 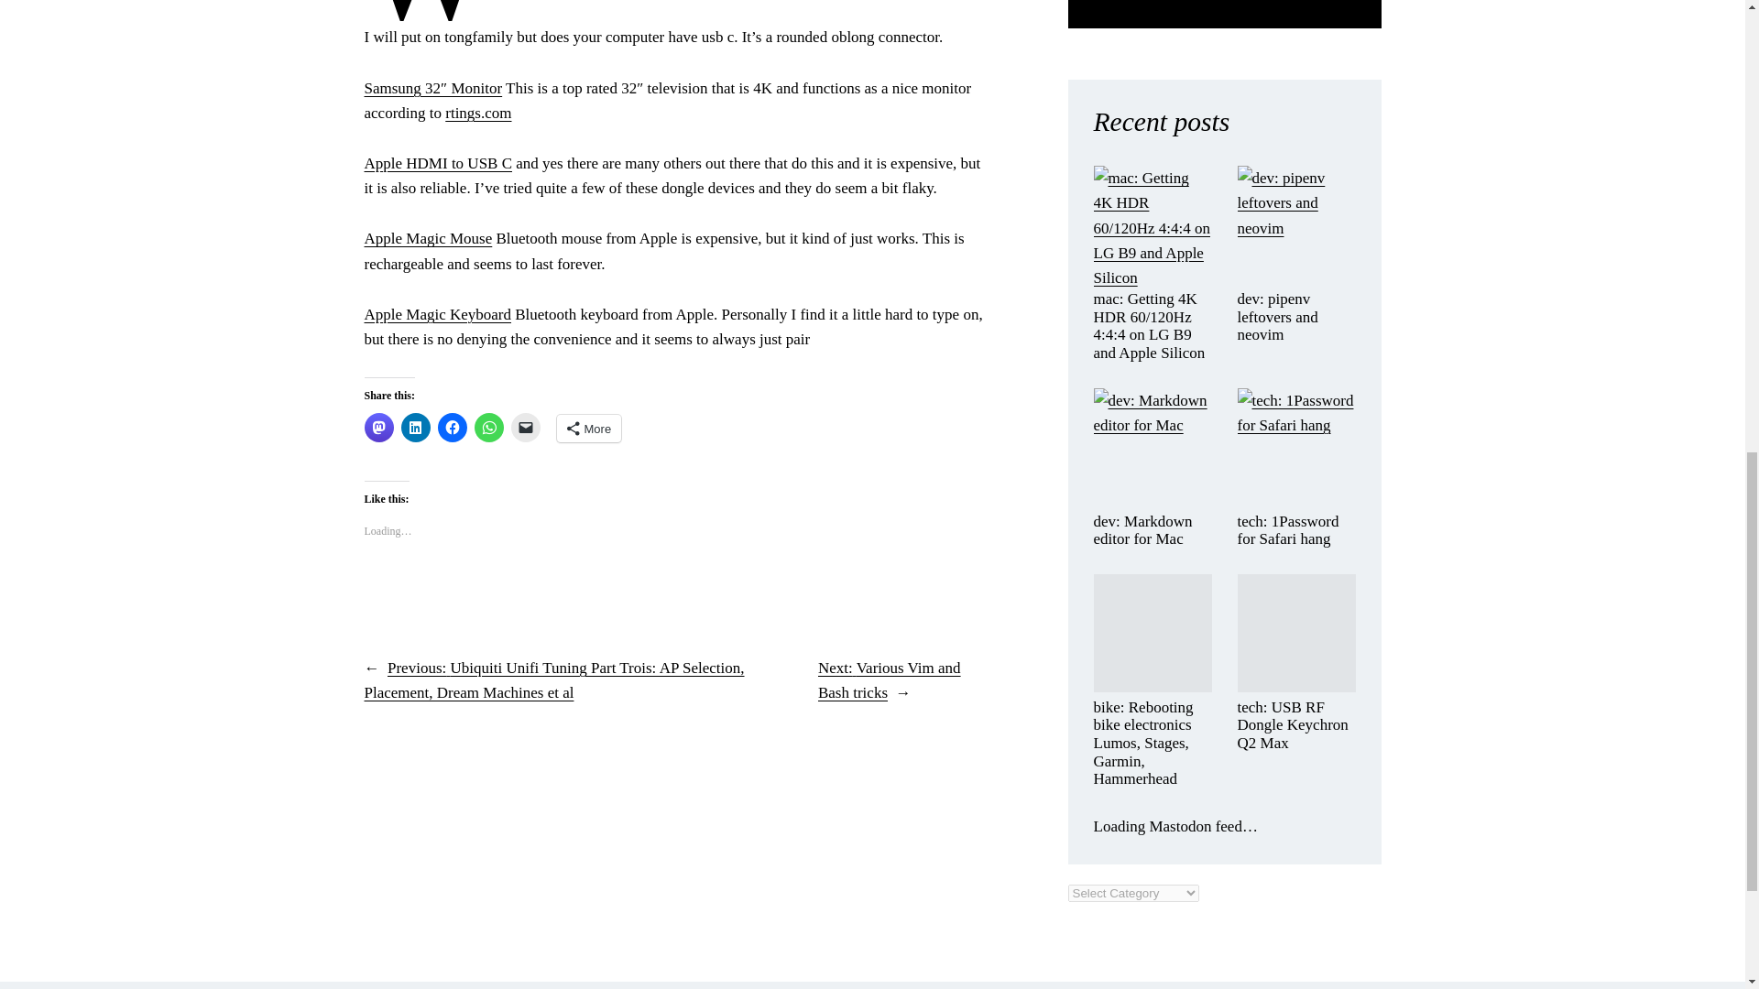 I want to click on More, so click(x=590, y=428).